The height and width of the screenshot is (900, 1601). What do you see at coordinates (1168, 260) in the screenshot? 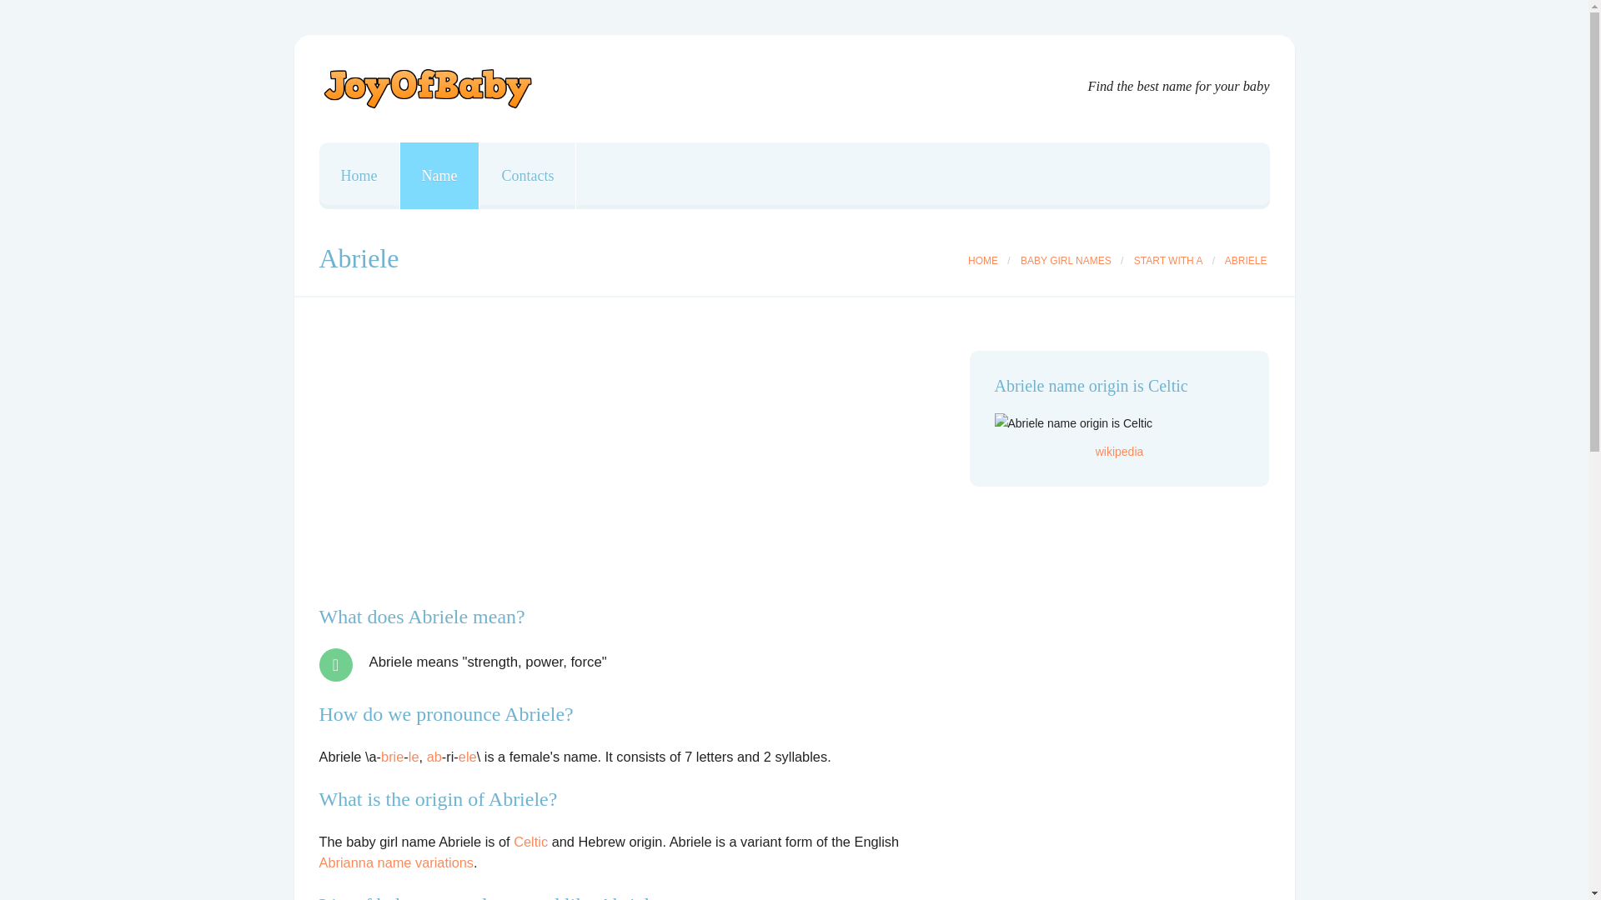
I see `START WITH A` at bounding box center [1168, 260].